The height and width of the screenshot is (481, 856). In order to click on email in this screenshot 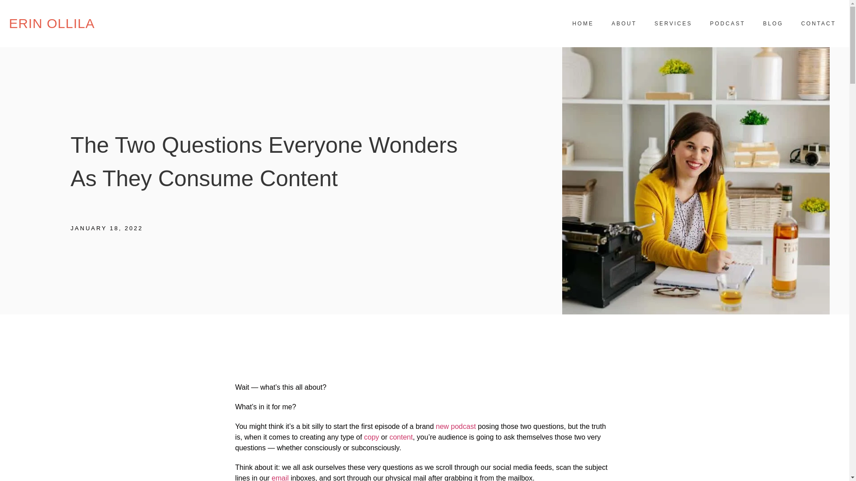, I will do `click(280, 477)`.